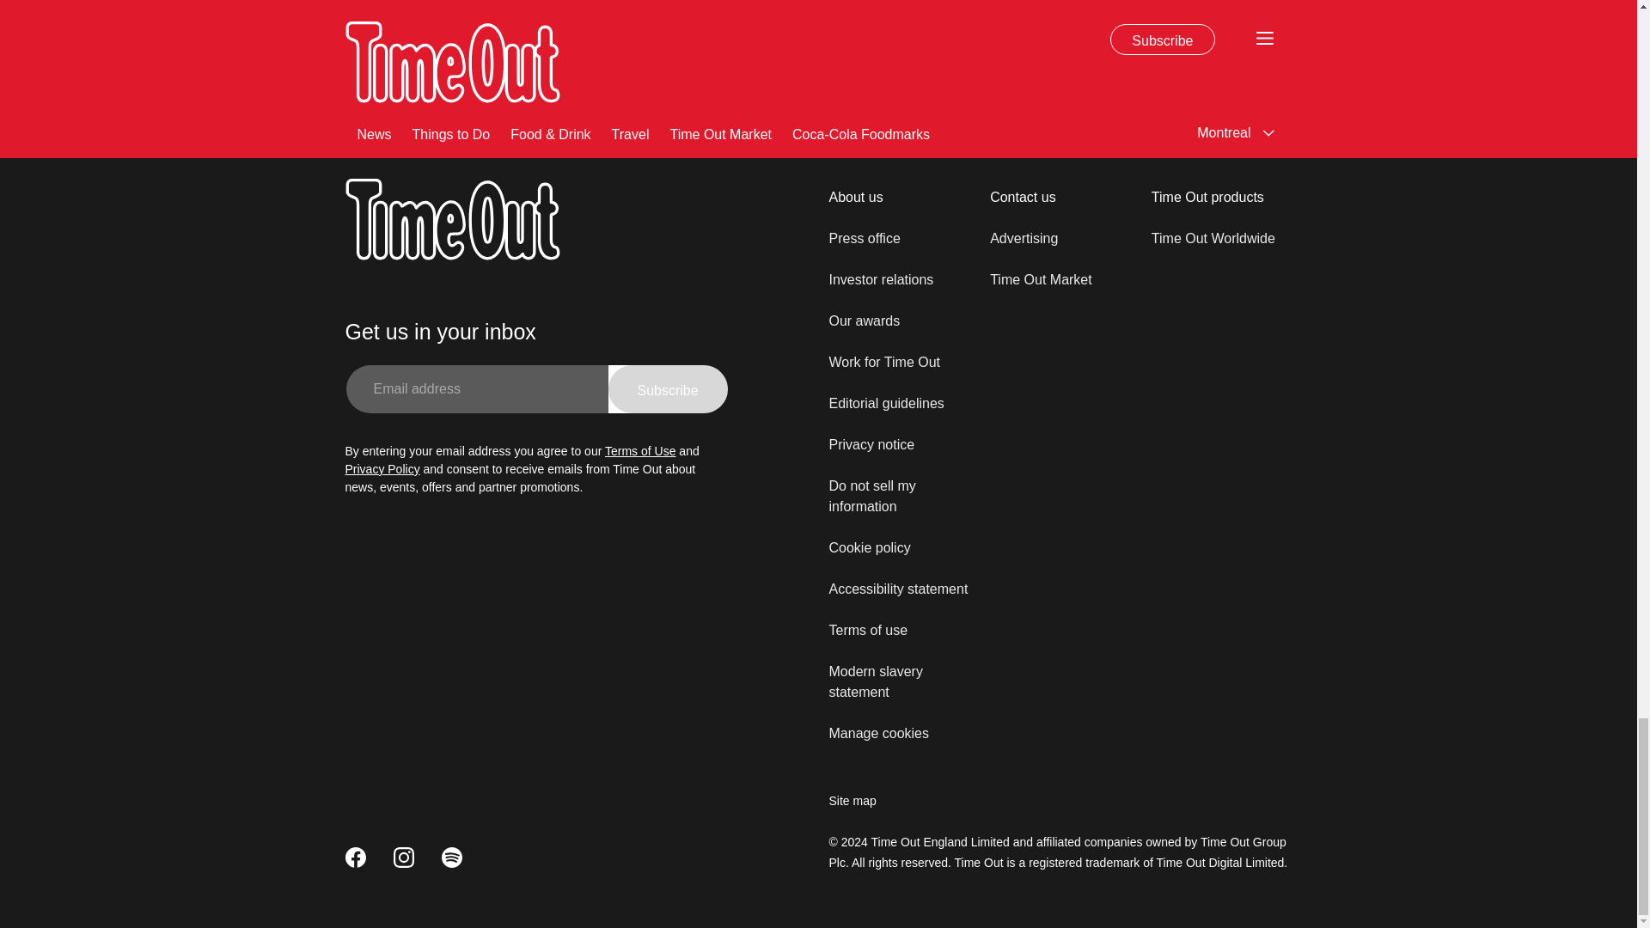  Describe the element at coordinates (668, 388) in the screenshot. I see `Subscribe` at that location.